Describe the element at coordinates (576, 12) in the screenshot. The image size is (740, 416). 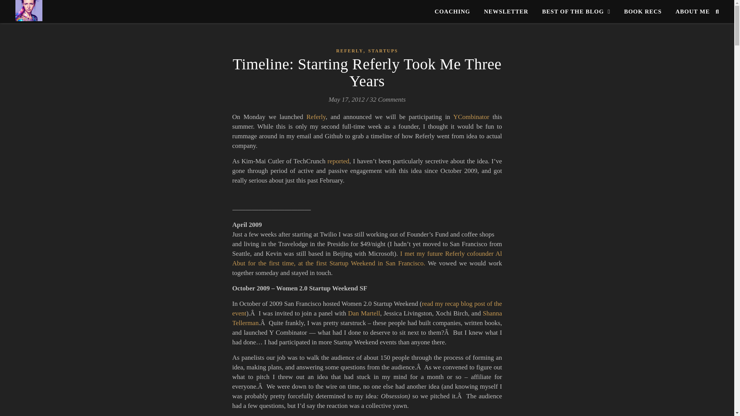
I see `BEST OF THE BLOG` at that location.